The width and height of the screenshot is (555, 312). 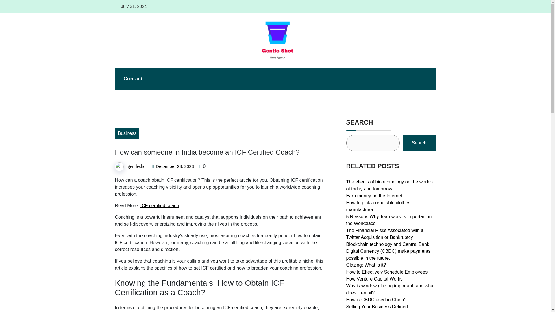 I want to click on How to pick a reputable clothes manufacturer, so click(x=378, y=206).